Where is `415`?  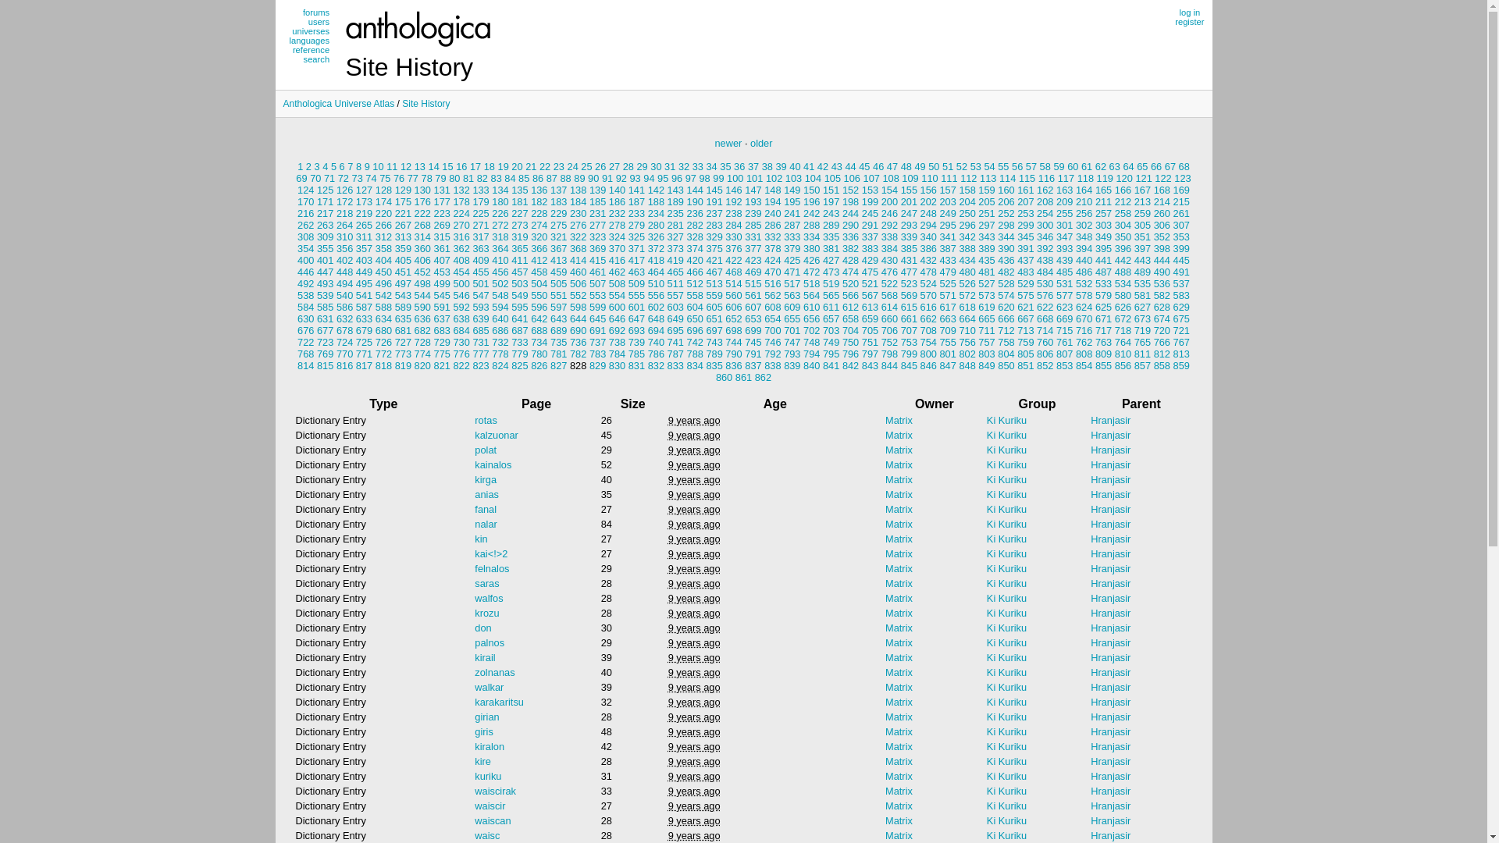 415 is located at coordinates (598, 261).